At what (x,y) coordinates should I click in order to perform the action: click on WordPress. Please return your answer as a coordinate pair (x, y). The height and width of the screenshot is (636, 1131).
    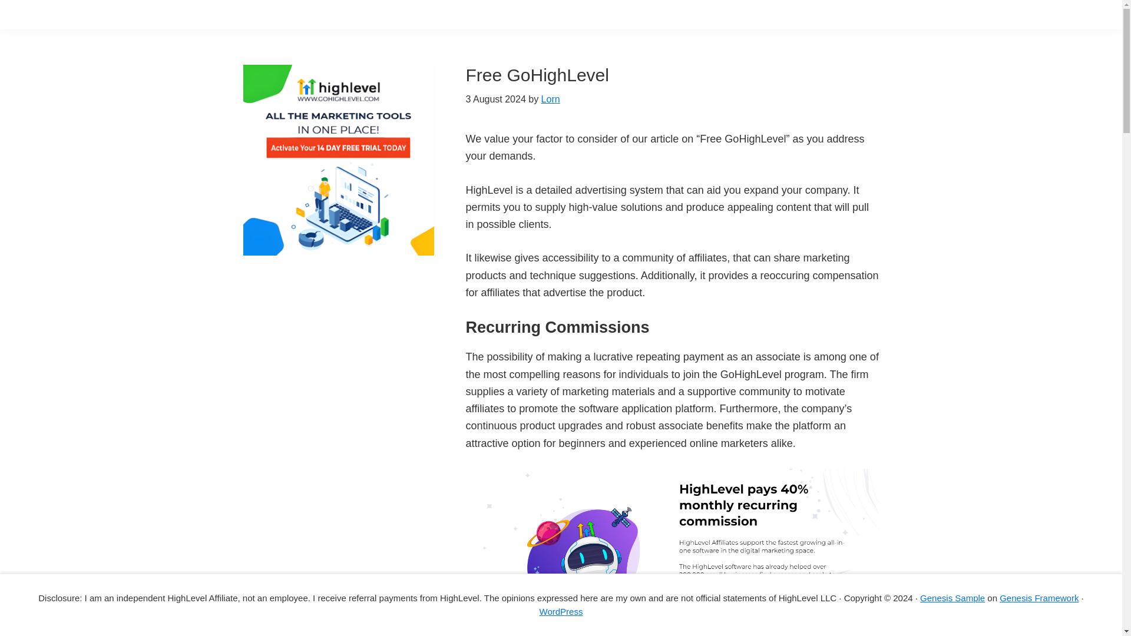
    Looking at the image, I should click on (561, 611).